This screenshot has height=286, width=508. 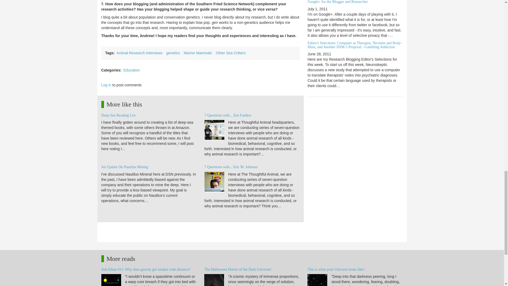 I want to click on genetics, so click(x=173, y=53).